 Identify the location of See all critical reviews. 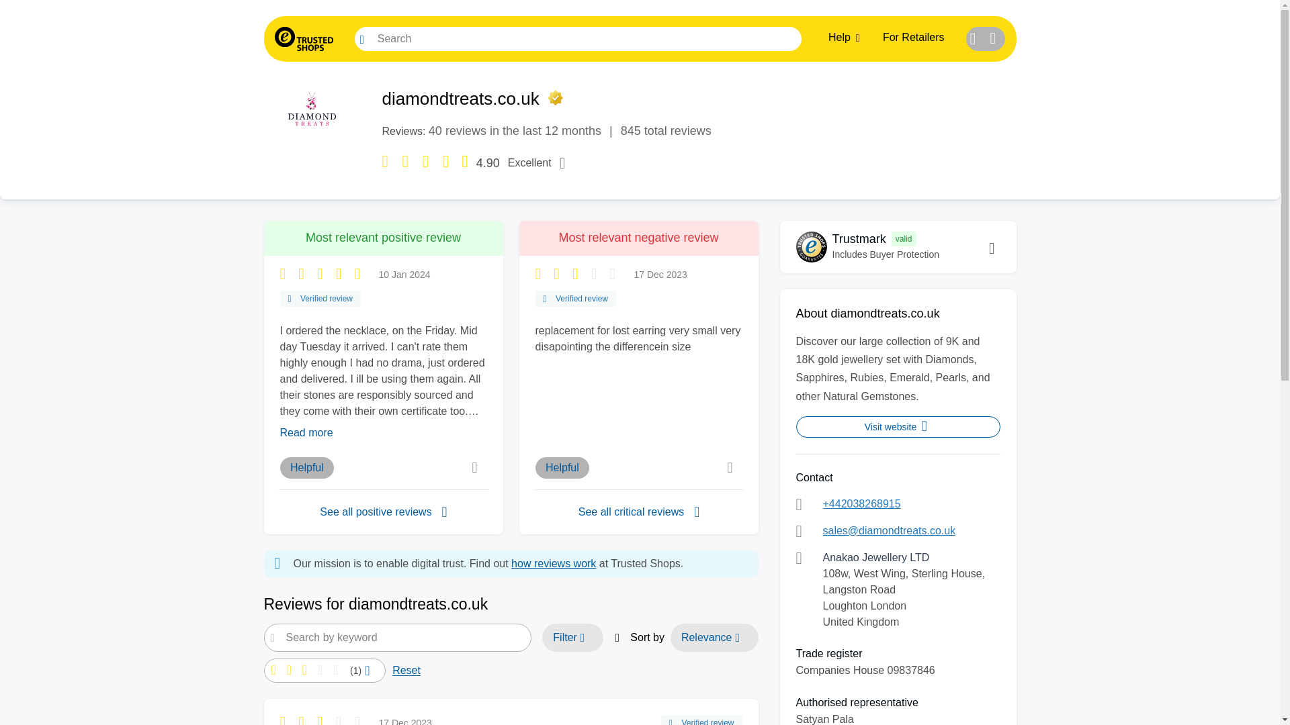
(640, 38).